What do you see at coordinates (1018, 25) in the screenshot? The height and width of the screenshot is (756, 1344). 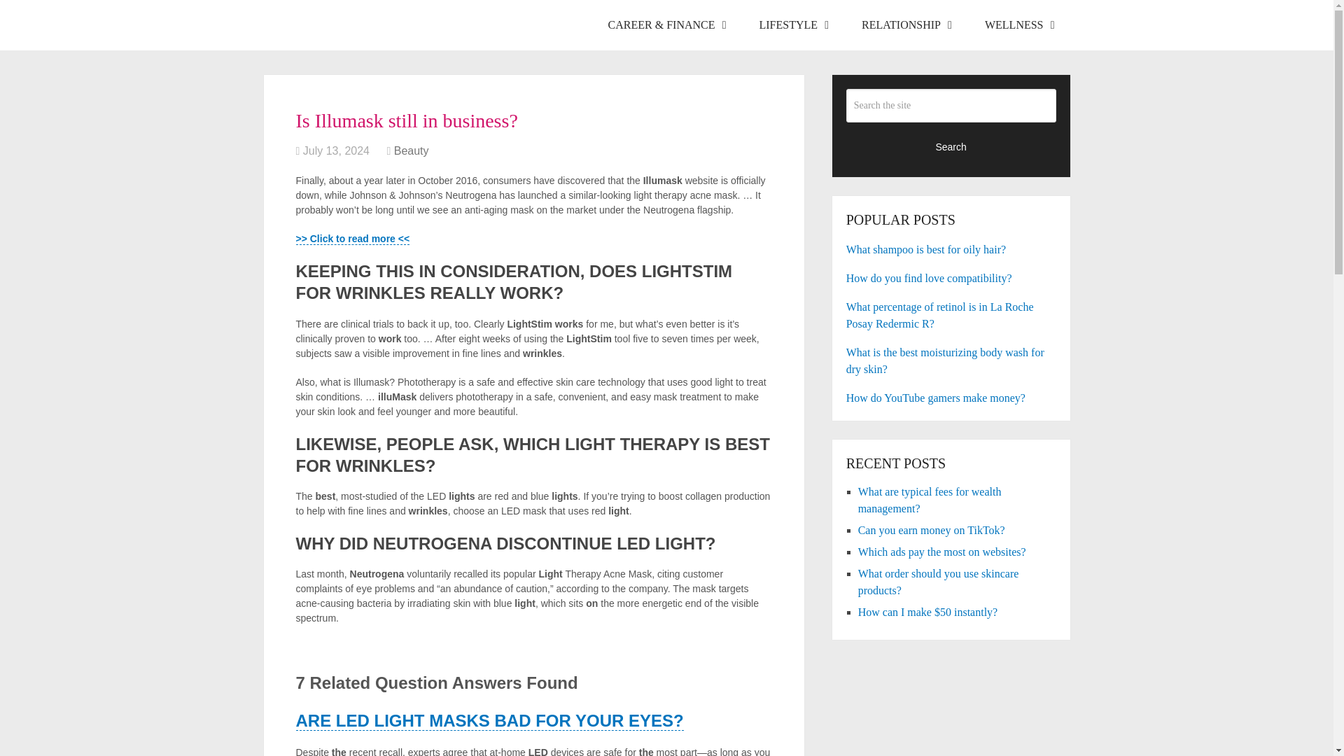 I see `WELLNESS` at bounding box center [1018, 25].